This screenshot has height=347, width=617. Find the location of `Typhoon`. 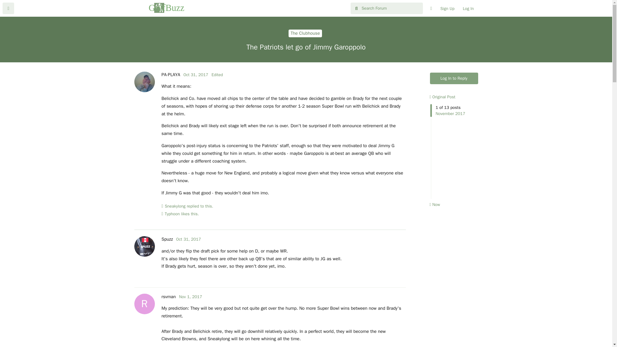

Typhoon is located at coordinates (159, 8).